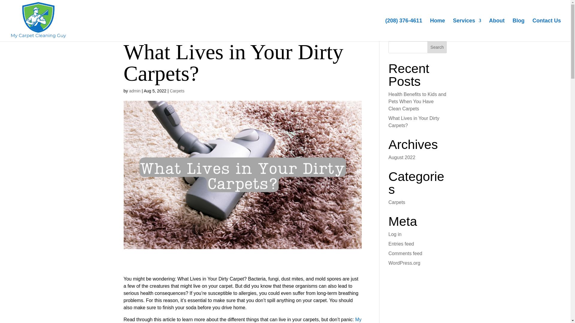 This screenshot has height=323, width=575. I want to click on Carpets, so click(397, 202).